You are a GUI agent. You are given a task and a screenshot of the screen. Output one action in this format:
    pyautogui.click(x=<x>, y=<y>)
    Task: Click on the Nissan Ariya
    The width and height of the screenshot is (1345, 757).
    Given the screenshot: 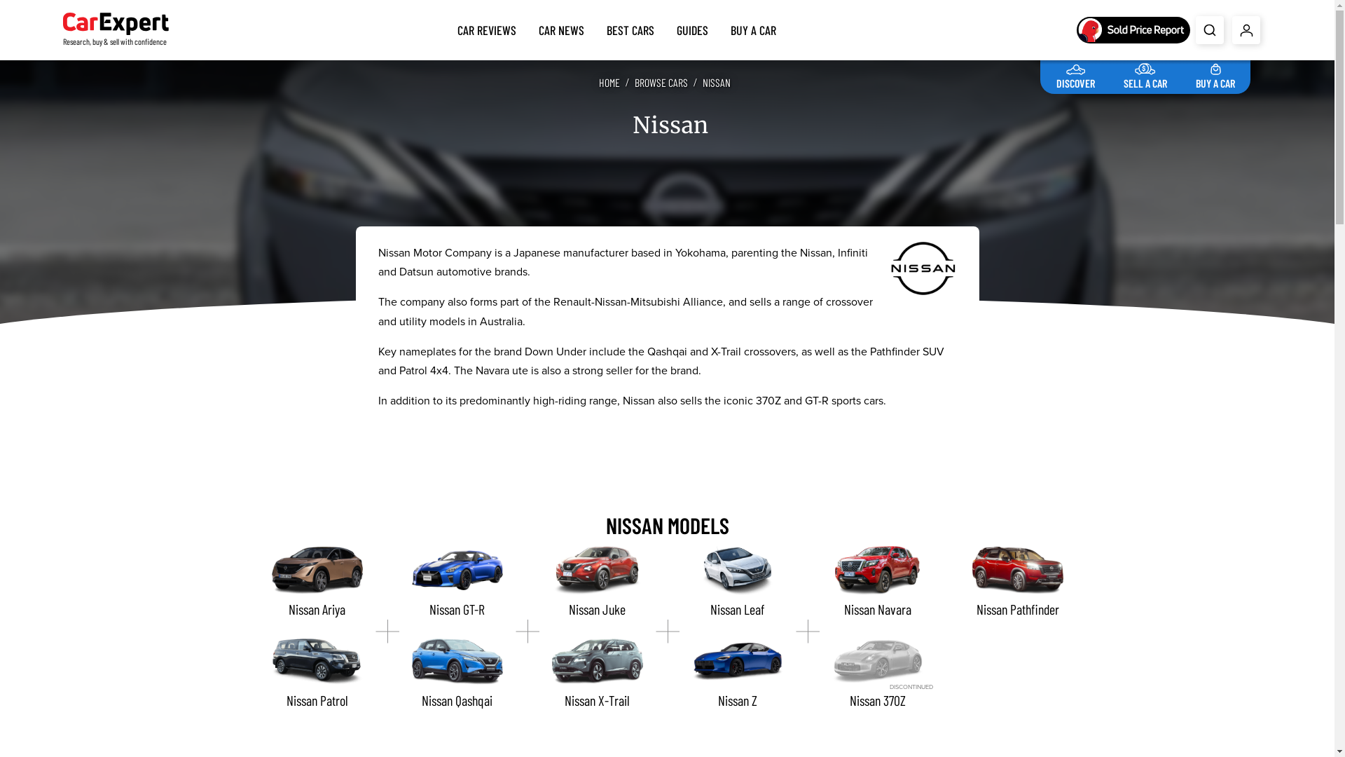 What is the action you would take?
    pyautogui.click(x=317, y=582)
    